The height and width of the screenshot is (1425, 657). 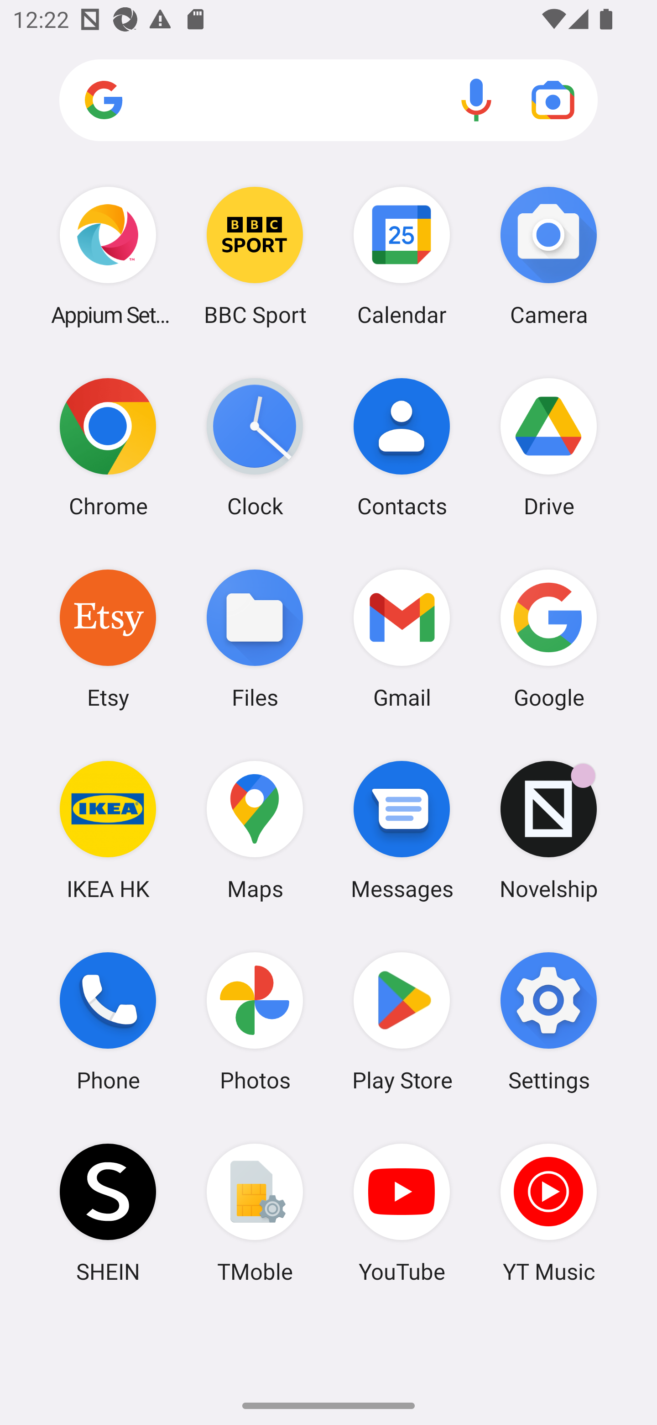 What do you see at coordinates (255, 256) in the screenshot?
I see `BBC Sport` at bounding box center [255, 256].